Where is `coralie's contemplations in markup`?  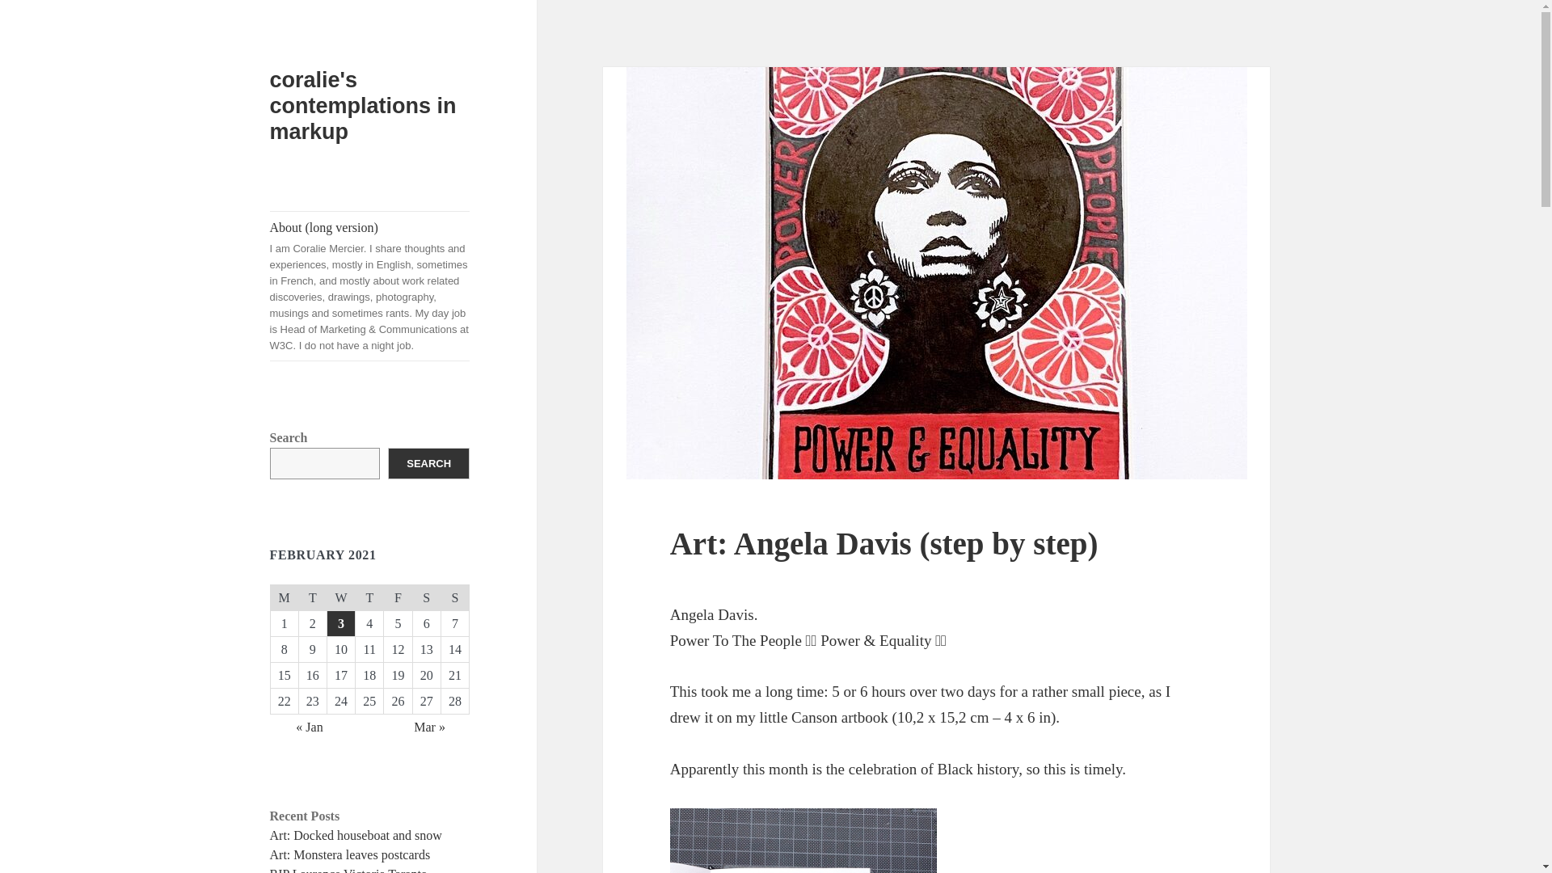 coralie's contemplations in markup is located at coordinates (363, 106).